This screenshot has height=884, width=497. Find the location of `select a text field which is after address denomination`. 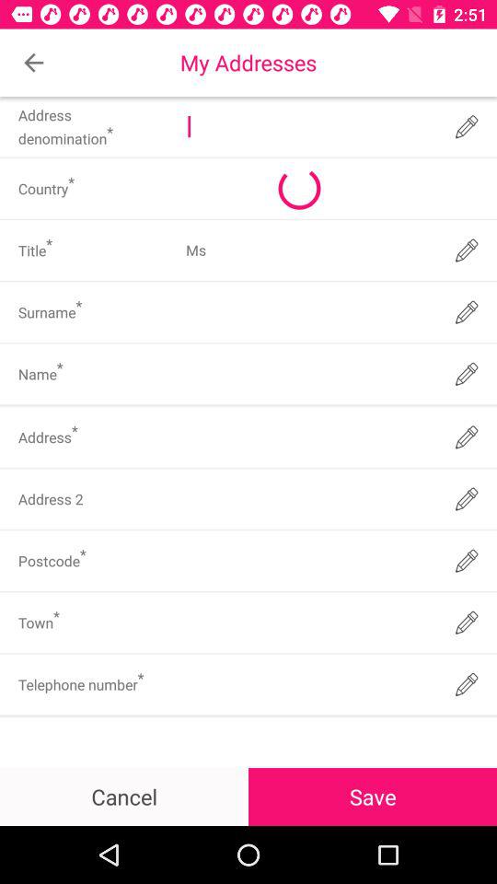

select a text field which is after address denomination is located at coordinates (309, 126).